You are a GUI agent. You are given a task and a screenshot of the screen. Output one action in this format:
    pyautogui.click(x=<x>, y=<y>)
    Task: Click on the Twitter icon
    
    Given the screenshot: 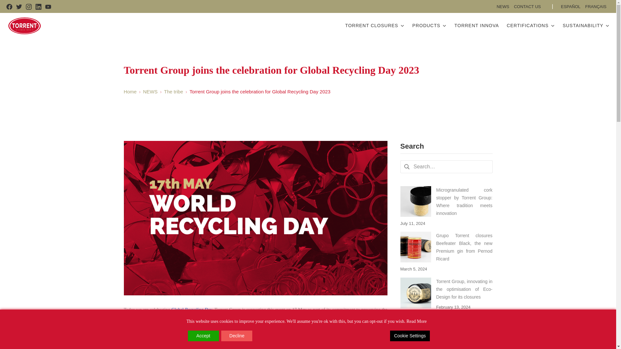 What is the action you would take?
    pyautogui.click(x=19, y=6)
    